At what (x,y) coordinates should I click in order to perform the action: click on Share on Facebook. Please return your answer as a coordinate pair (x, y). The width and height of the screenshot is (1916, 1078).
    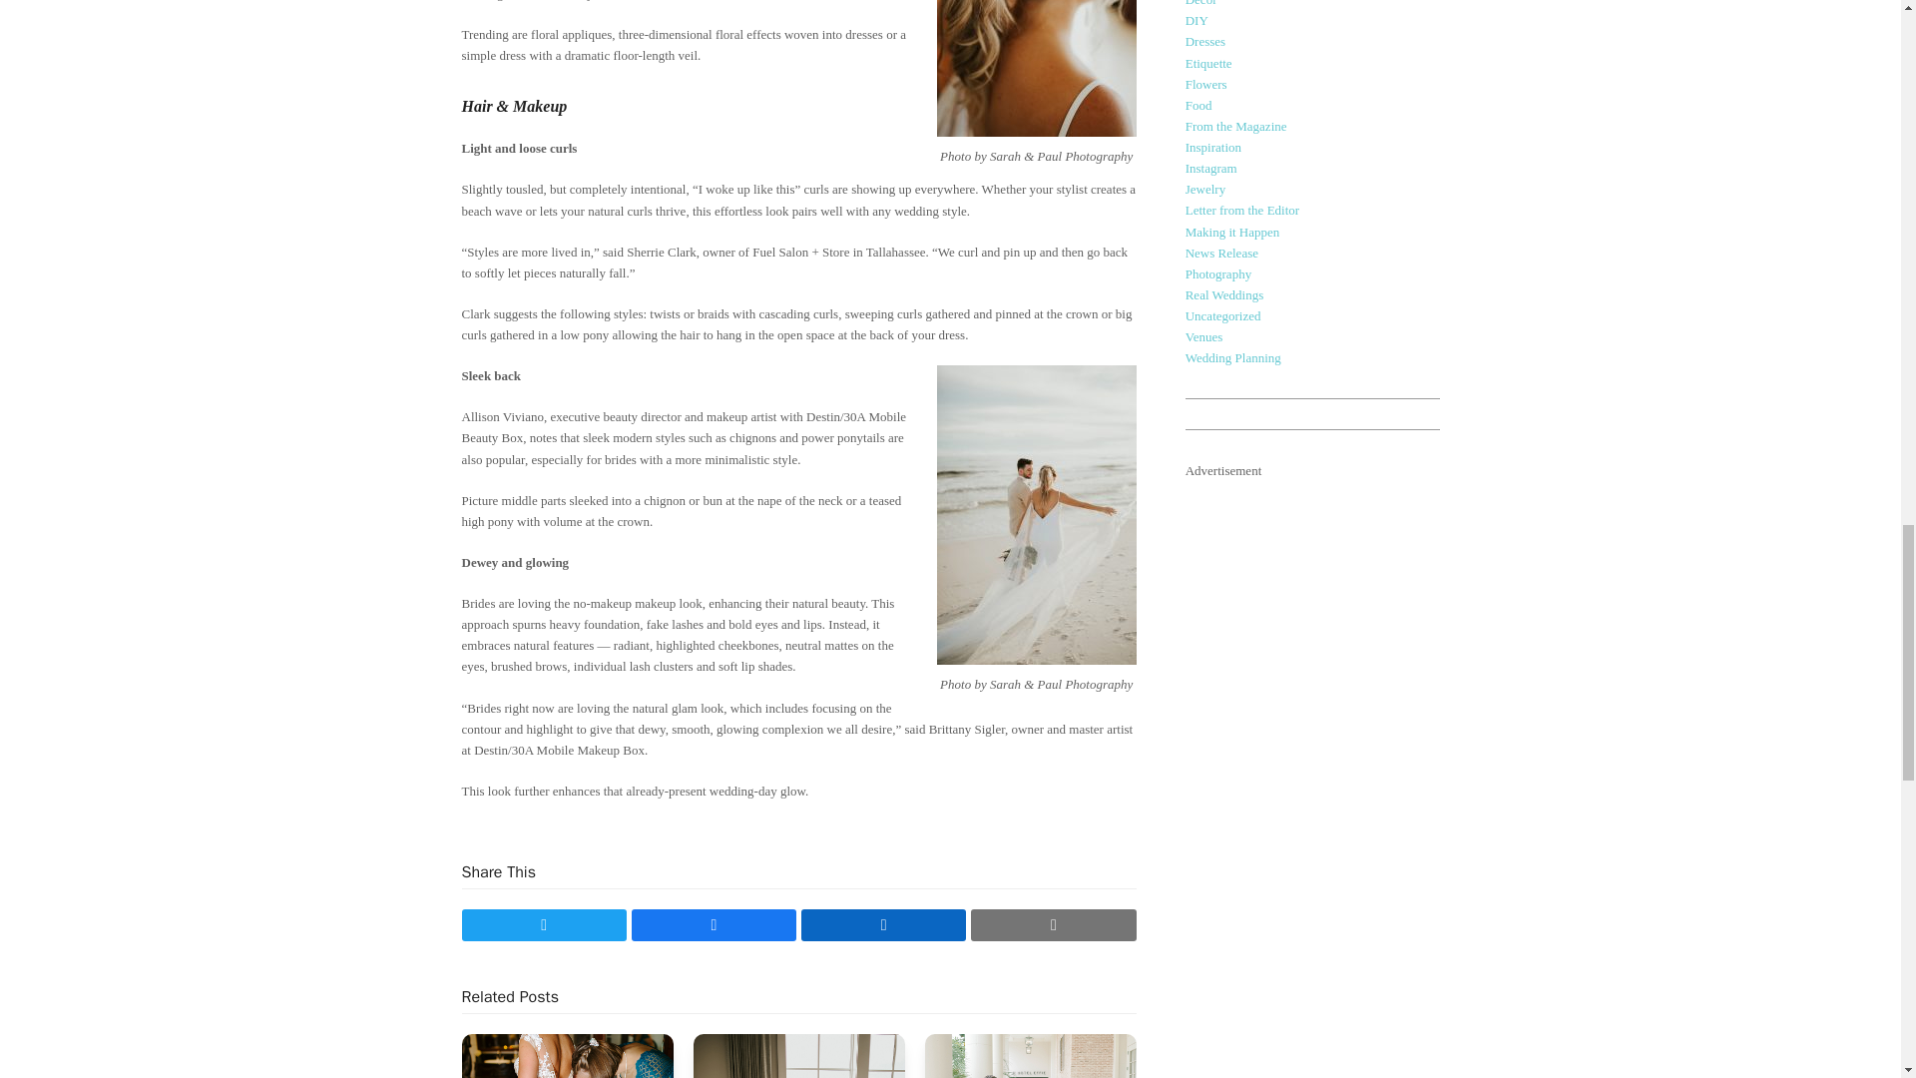
    Looking at the image, I should click on (715, 924).